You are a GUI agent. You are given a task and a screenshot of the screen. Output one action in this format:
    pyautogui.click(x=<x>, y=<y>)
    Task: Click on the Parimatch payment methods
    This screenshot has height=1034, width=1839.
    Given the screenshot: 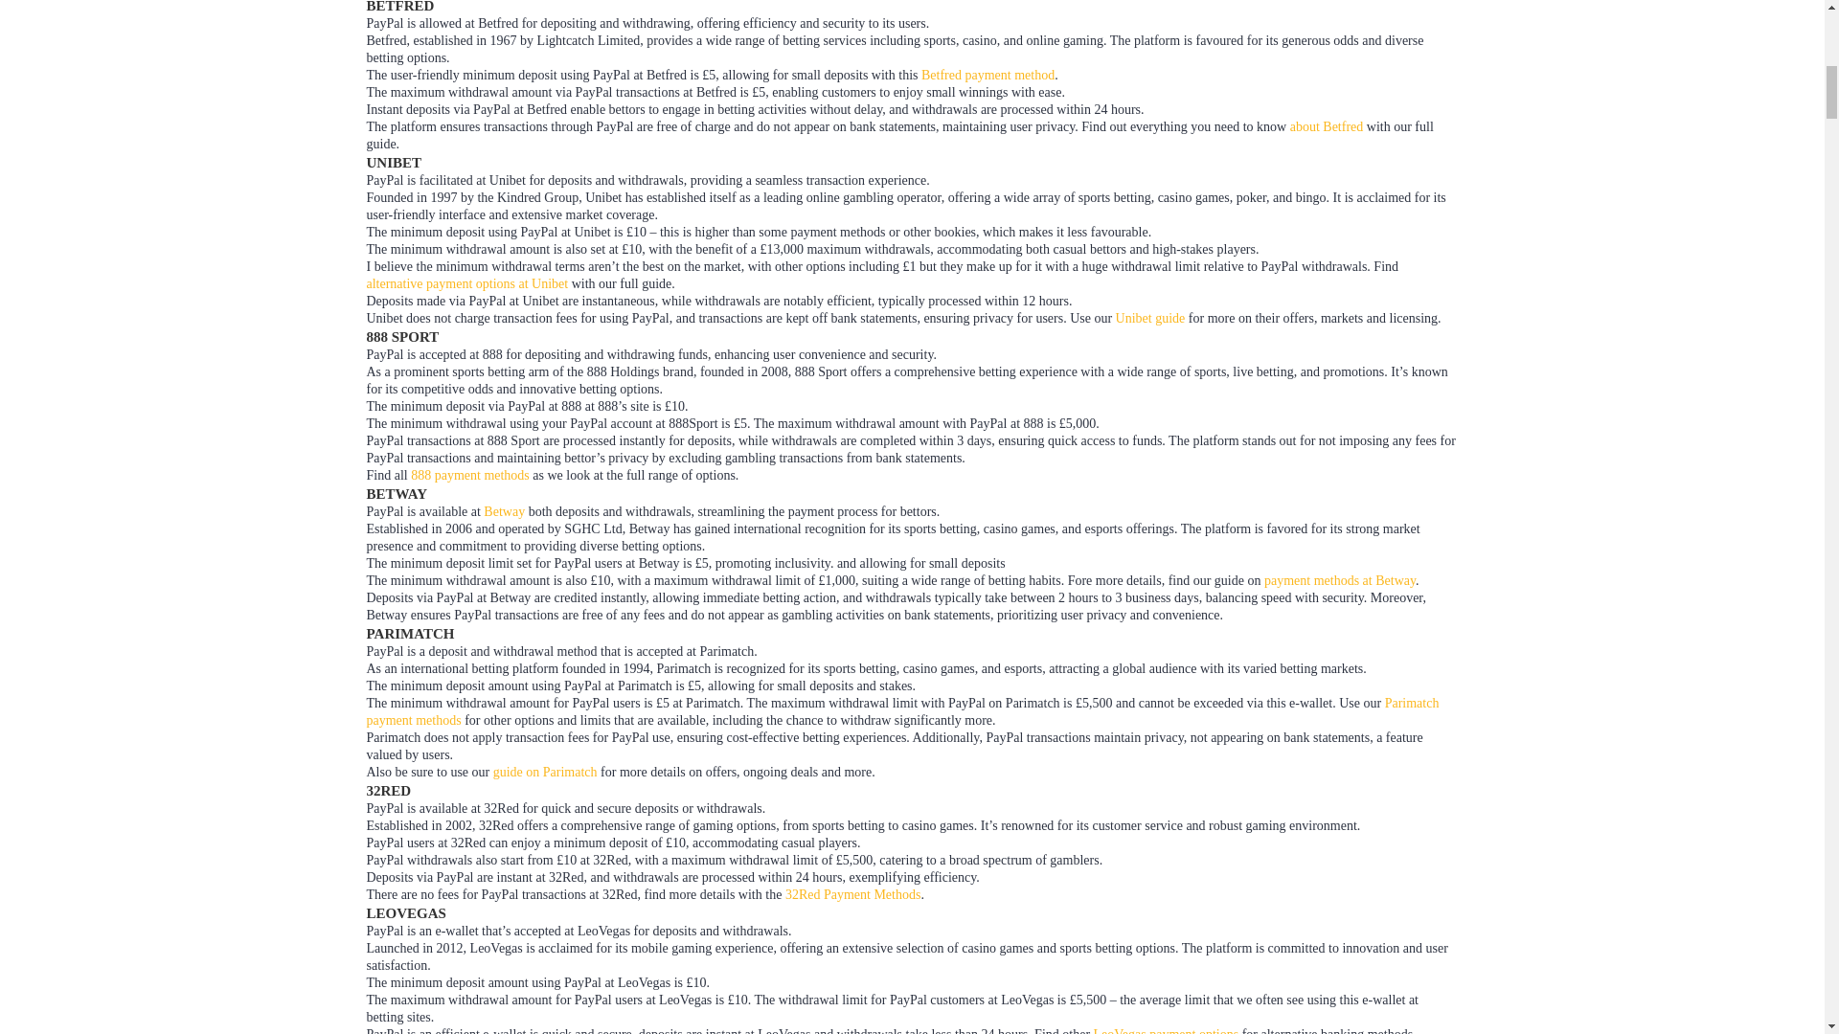 What is the action you would take?
    pyautogui.click(x=902, y=711)
    